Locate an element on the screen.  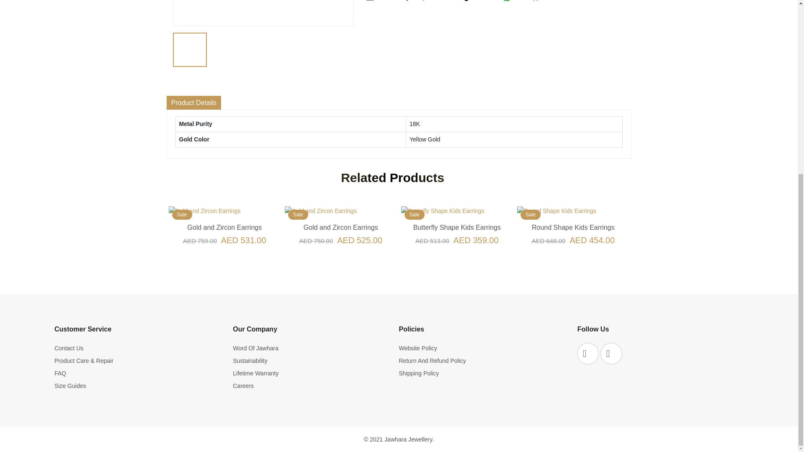
Gold and Zircon Earrings is located at coordinates (224, 227).